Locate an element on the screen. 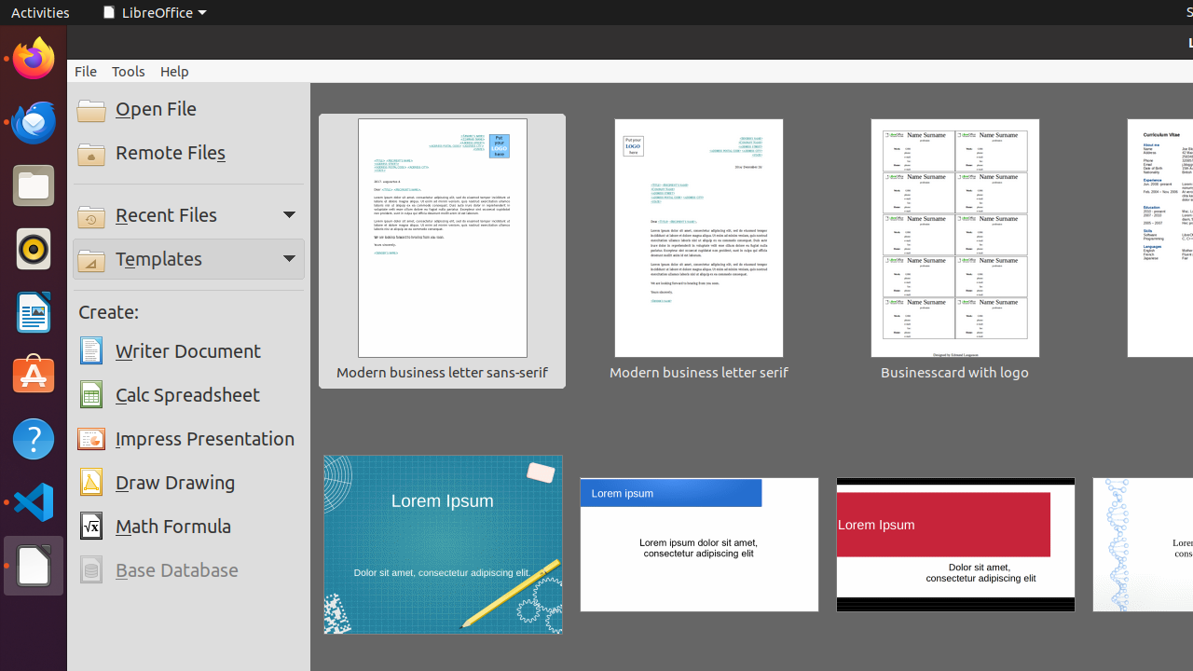 This screenshot has height=671, width=1193. Impress Presentation is located at coordinates (188, 439).